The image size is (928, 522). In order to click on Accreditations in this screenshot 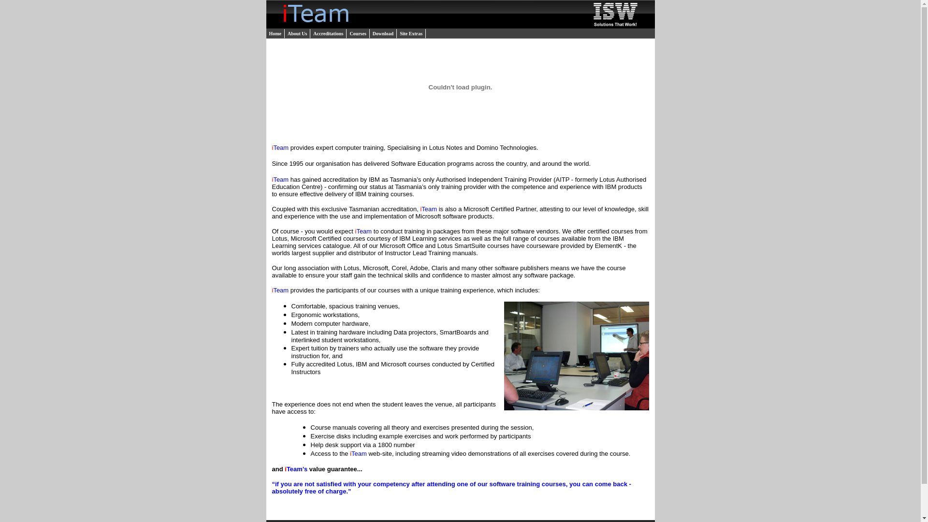, I will do `click(329, 34)`.